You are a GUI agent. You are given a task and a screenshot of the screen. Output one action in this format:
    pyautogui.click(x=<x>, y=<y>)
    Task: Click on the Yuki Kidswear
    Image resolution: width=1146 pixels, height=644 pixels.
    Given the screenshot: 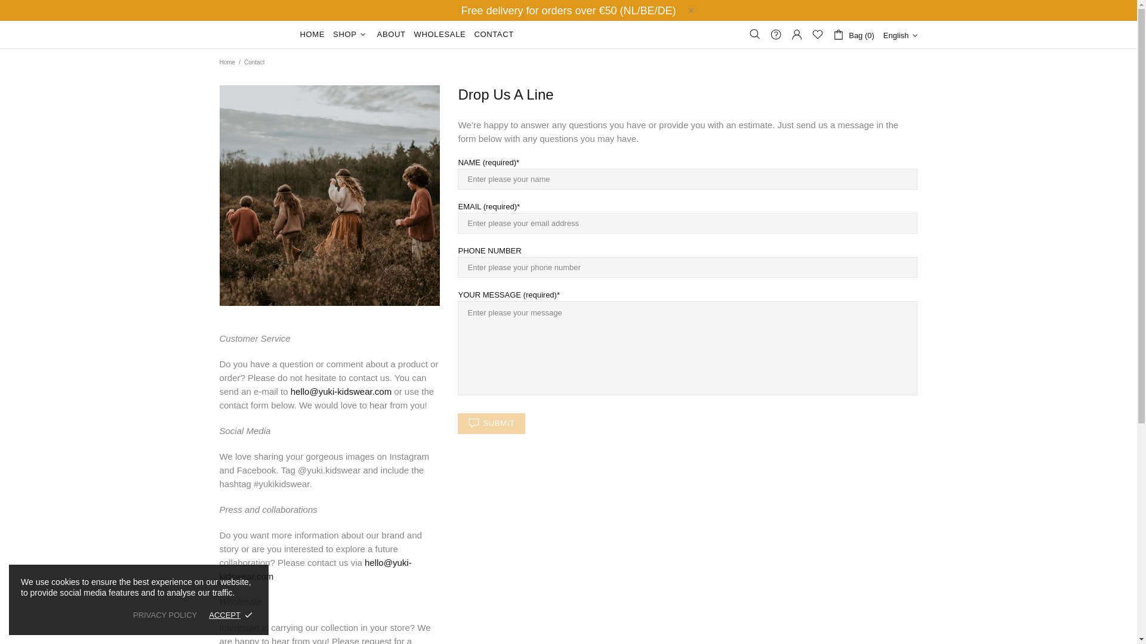 What is the action you would take?
    pyautogui.click(x=252, y=35)
    